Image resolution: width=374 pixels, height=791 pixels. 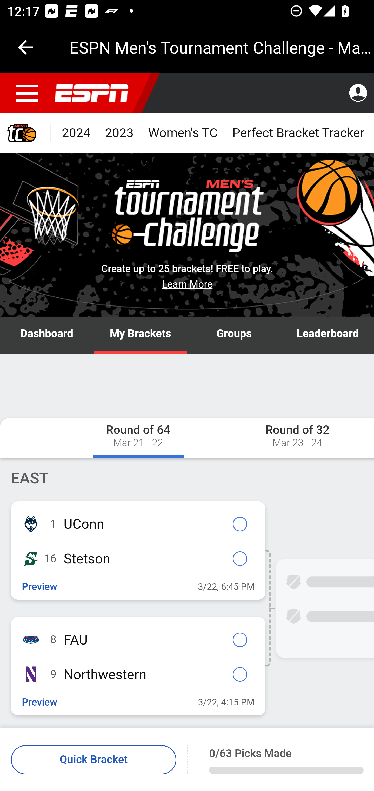 I want to click on nav.arialabel.homepage, so click(x=92, y=93).